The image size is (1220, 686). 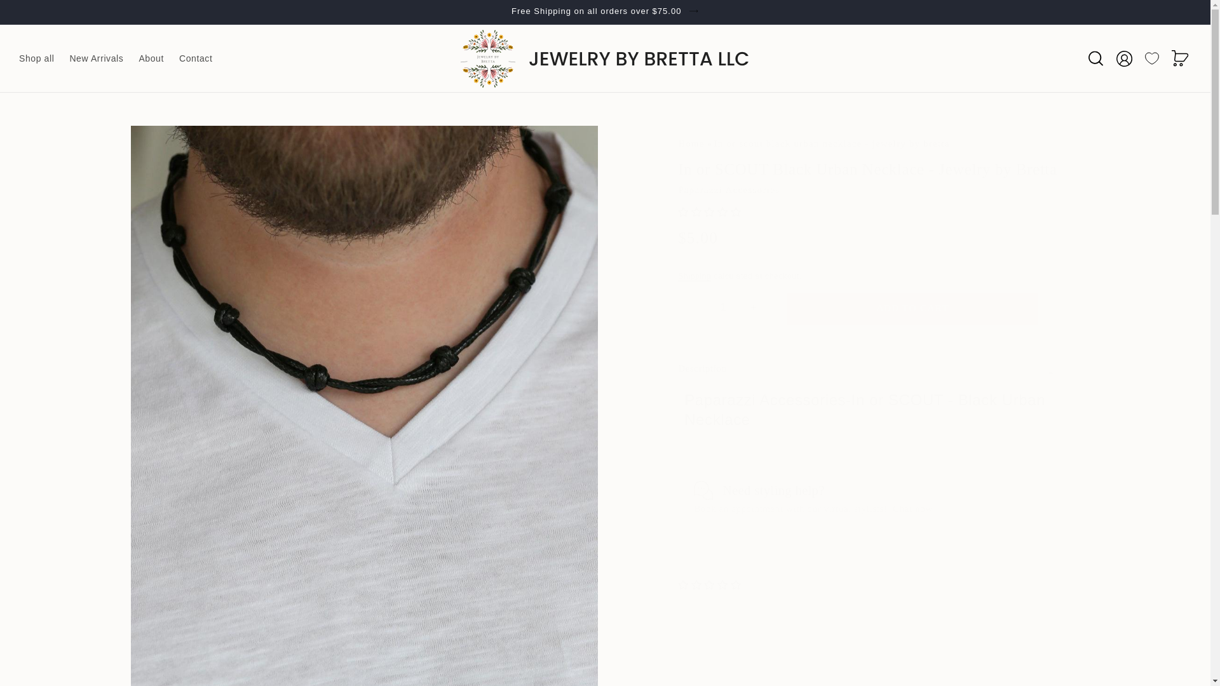 What do you see at coordinates (196, 58) in the screenshot?
I see `Contact` at bounding box center [196, 58].